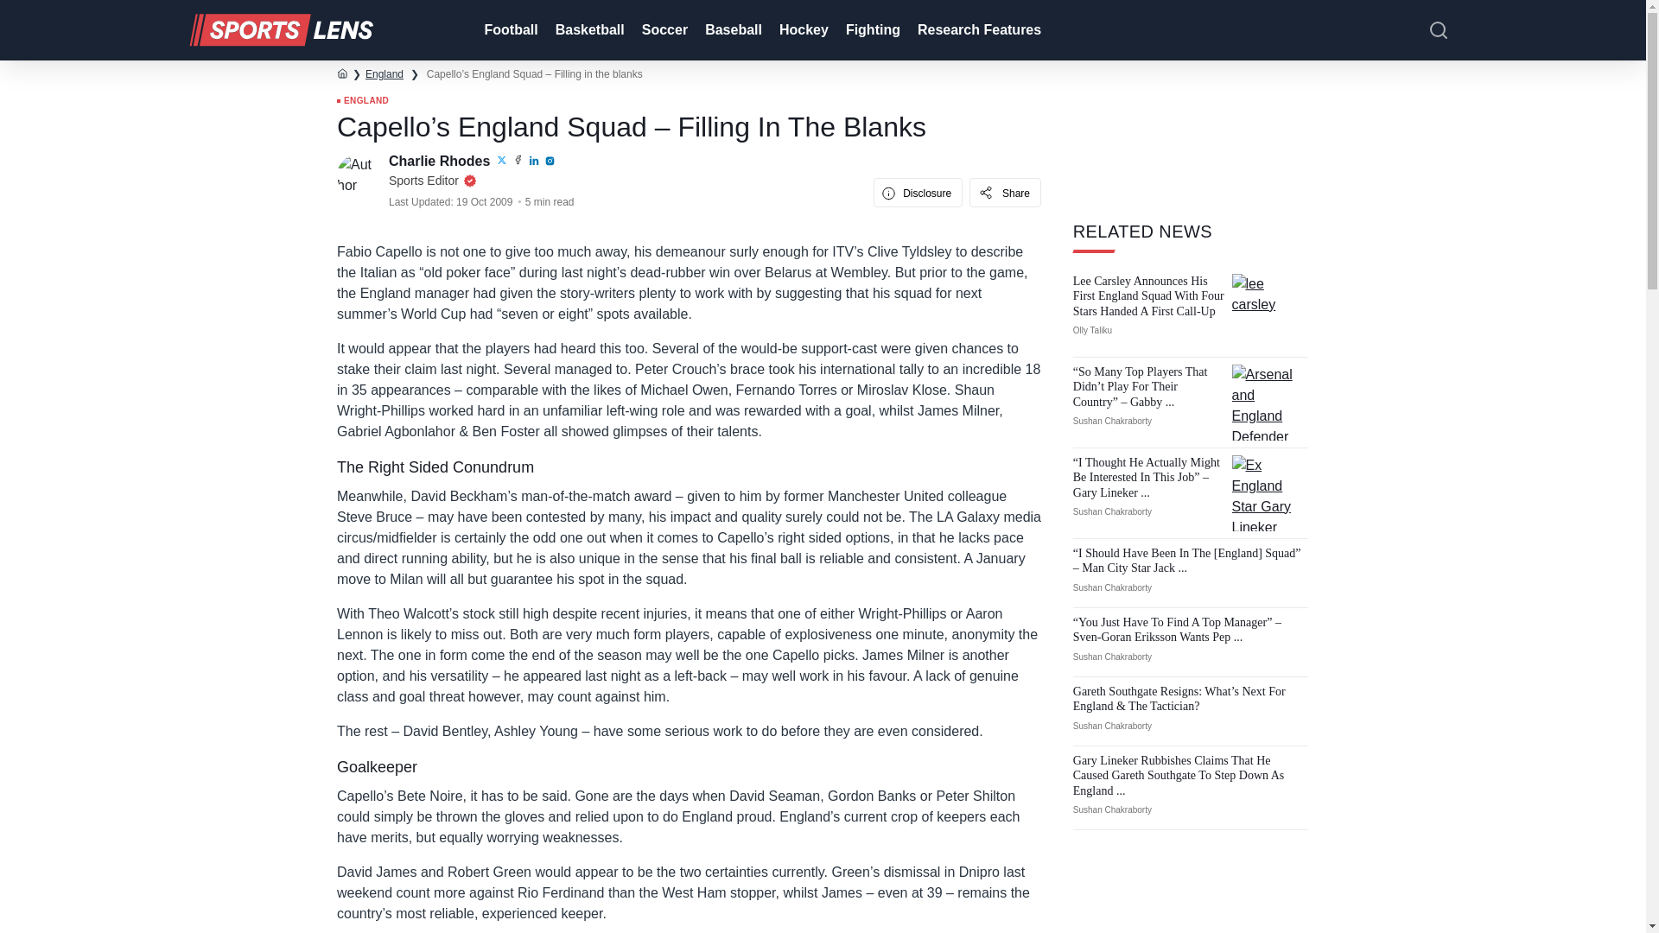 This screenshot has height=933, width=1659. Describe the element at coordinates (441, 161) in the screenshot. I see `Charlie Rhodes` at that location.